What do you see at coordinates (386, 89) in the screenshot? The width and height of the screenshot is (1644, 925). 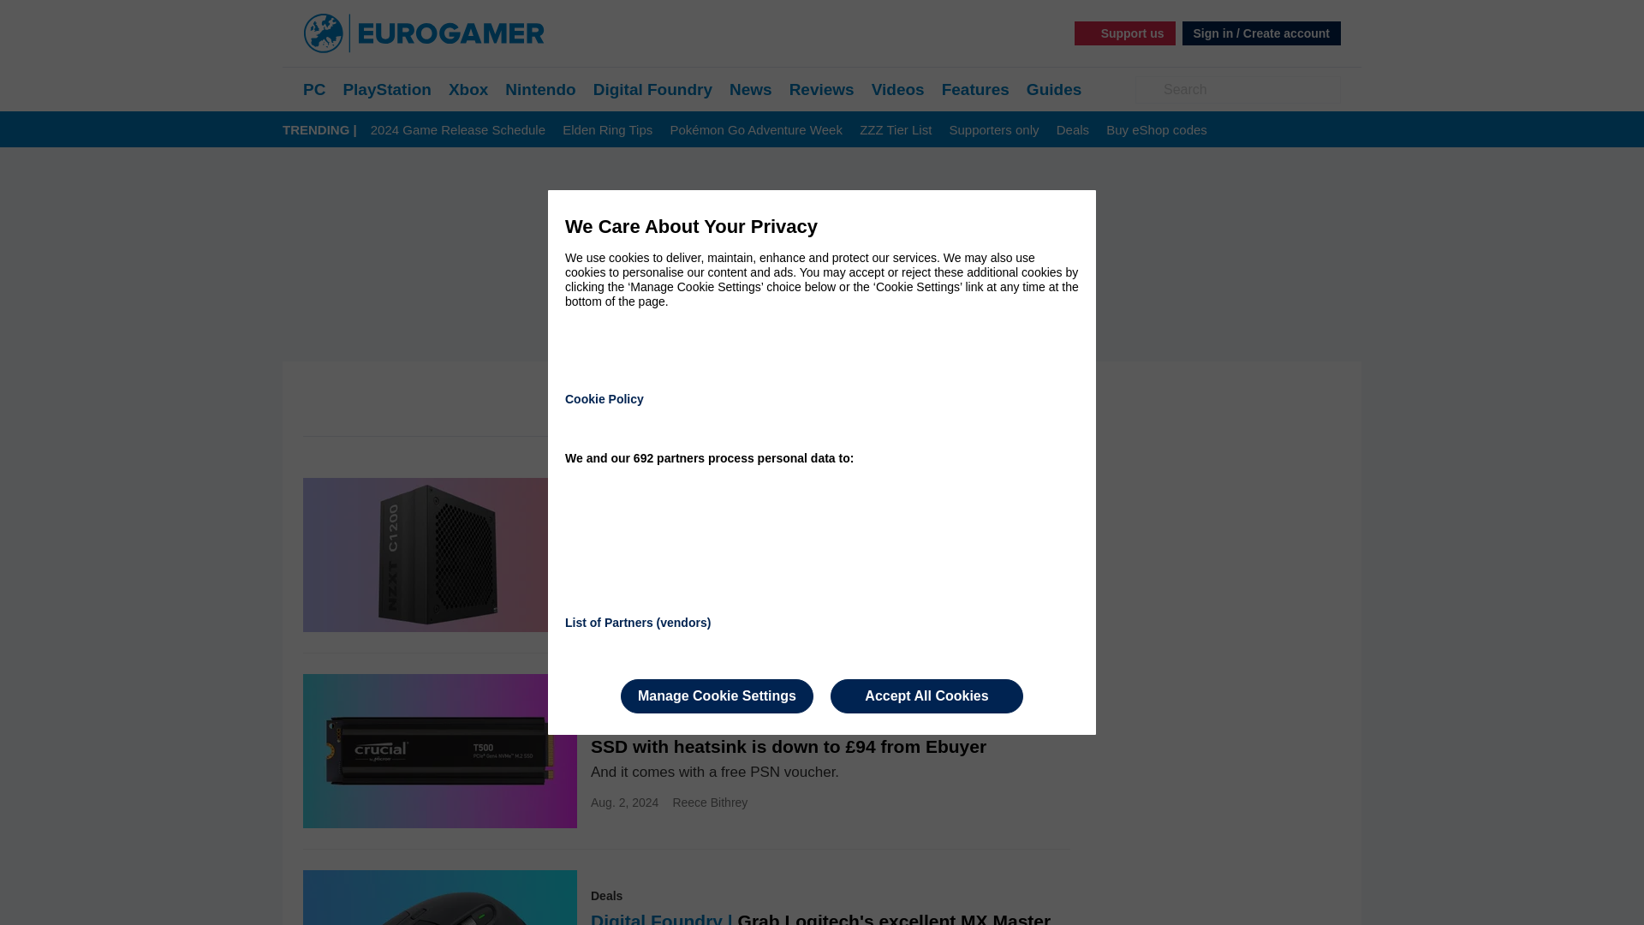 I see `PlayStation` at bounding box center [386, 89].